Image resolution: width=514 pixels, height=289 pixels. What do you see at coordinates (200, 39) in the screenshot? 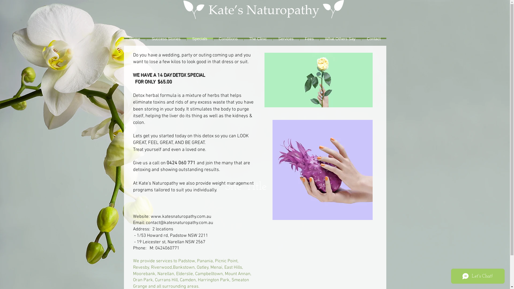
I see `Specials` at bounding box center [200, 39].